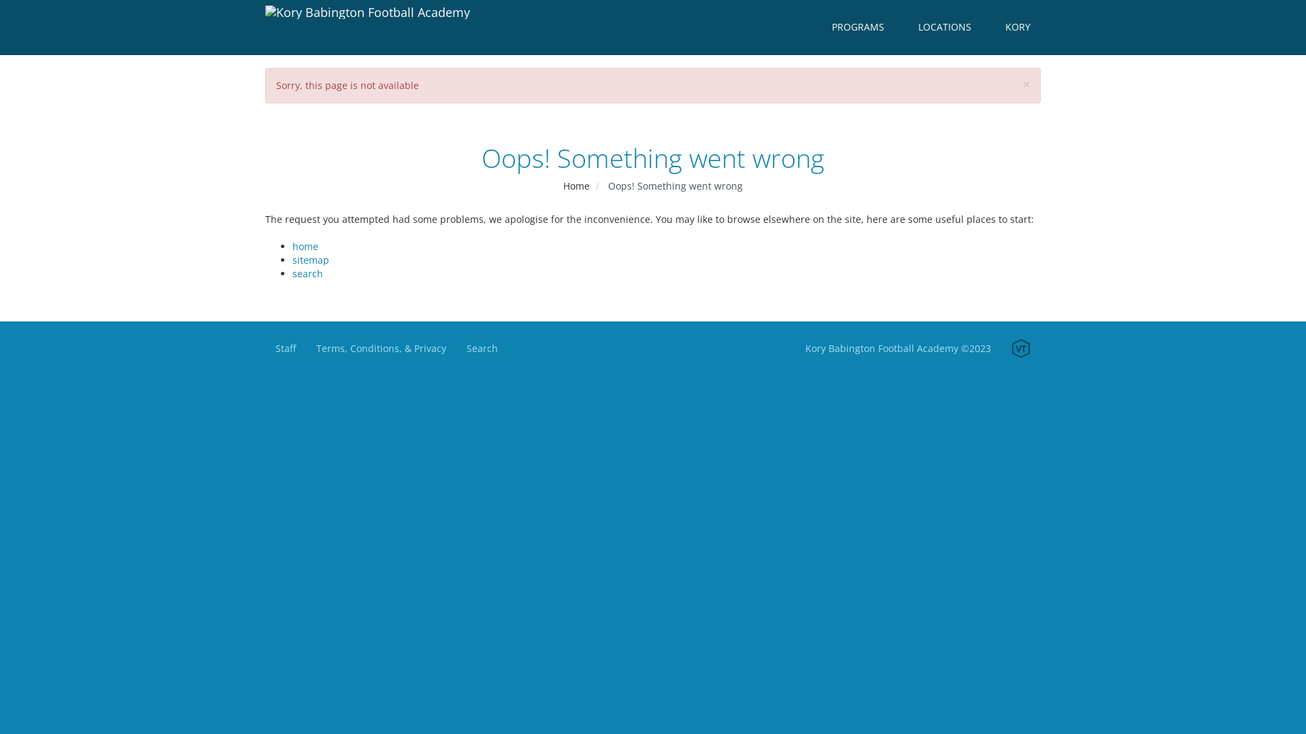 This screenshot has height=734, width=1306. I want to click on Staff, so click(286, 349).